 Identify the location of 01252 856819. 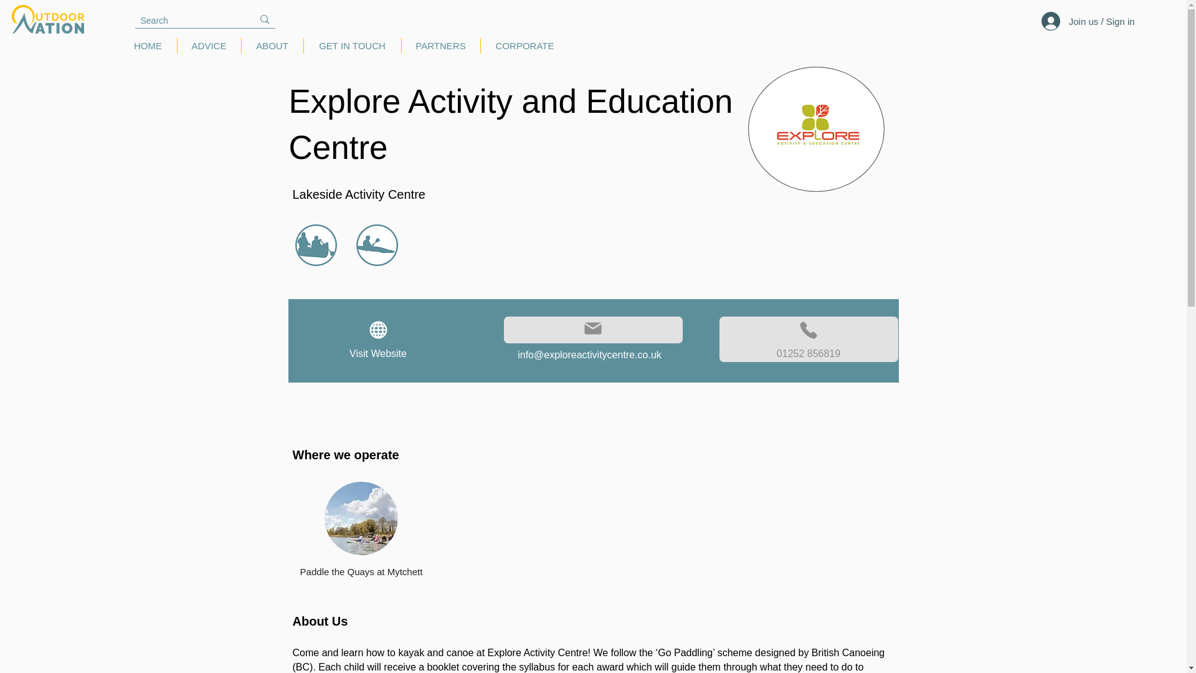
(808, 339).